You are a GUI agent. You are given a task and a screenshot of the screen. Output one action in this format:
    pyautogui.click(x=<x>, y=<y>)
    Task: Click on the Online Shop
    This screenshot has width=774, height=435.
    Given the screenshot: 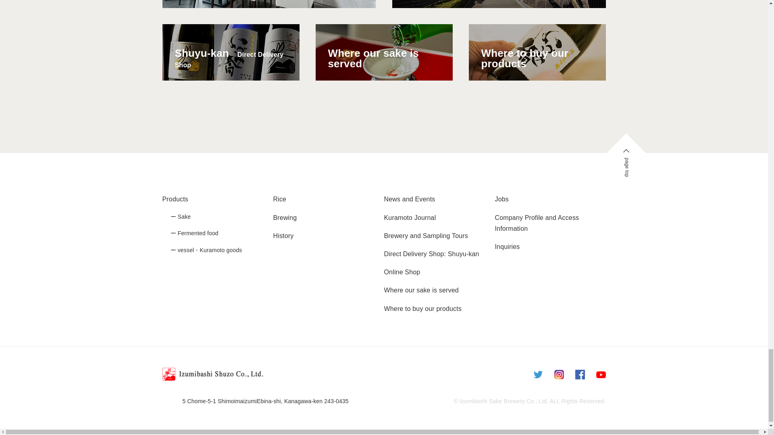 What is the action you would take?
    pyautogui.click(x=402, y=272)
    